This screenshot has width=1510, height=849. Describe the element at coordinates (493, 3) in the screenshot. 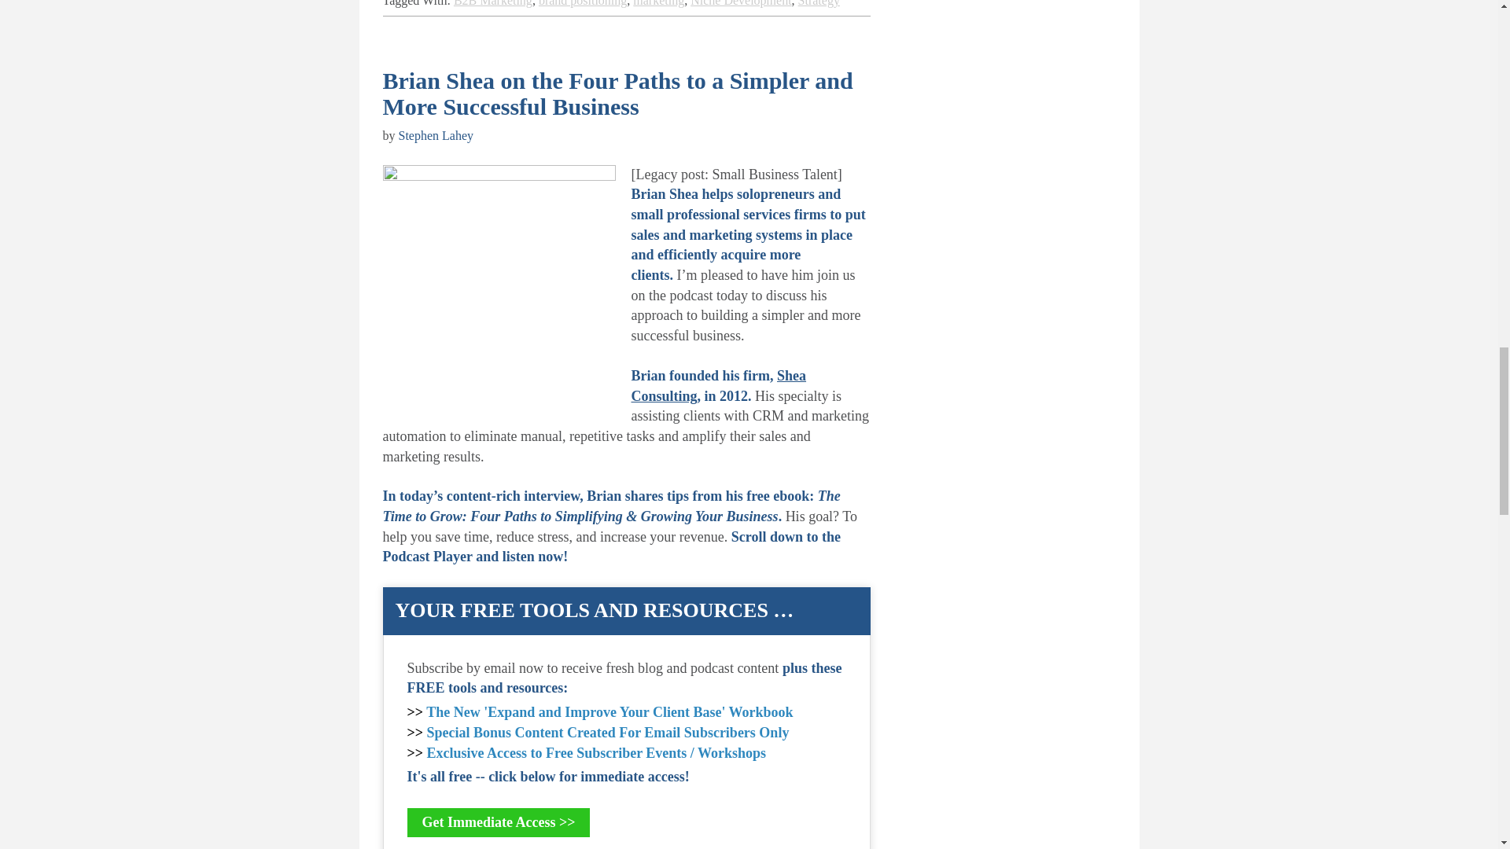

I see `B2B Marketing` at that location.